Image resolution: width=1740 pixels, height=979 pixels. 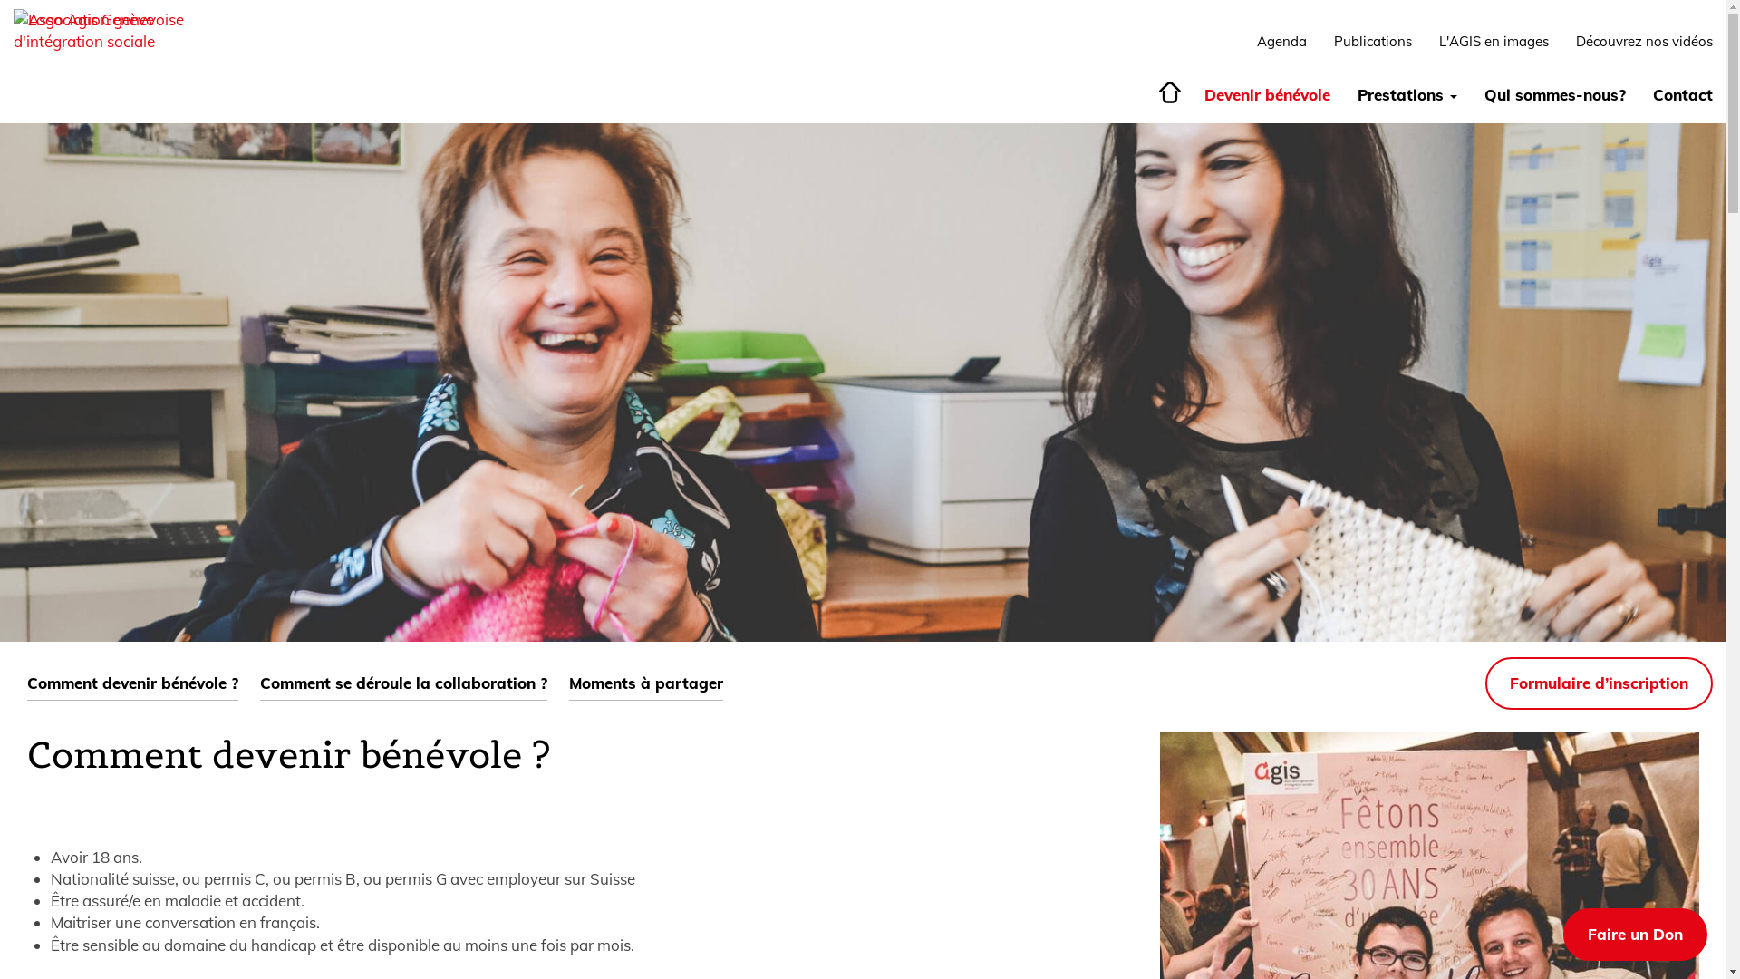 I want to click on Prestations, so click(x=1407, y=95).